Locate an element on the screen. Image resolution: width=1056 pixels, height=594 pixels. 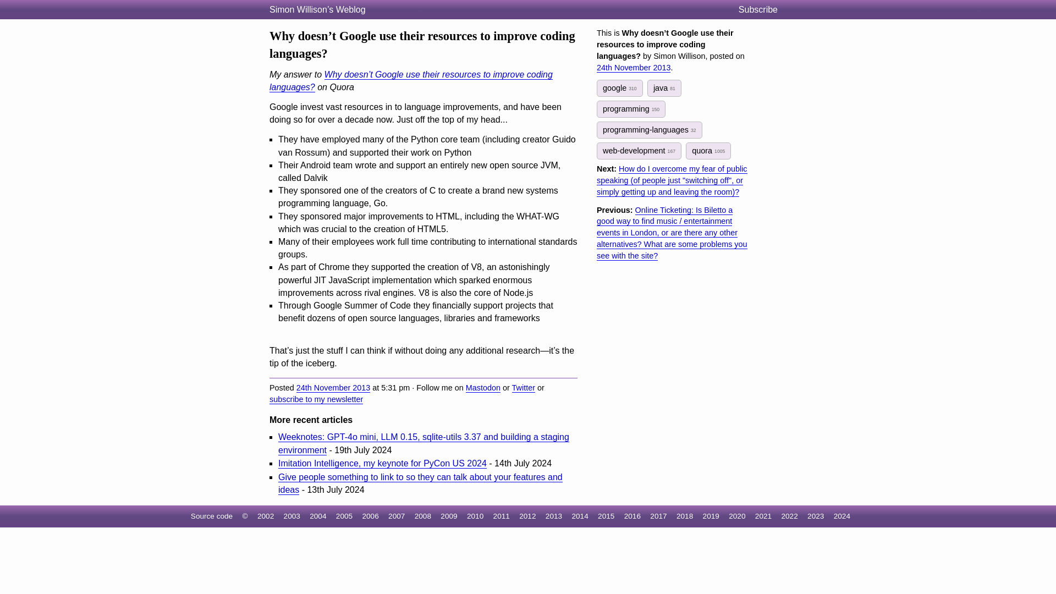
24th November 2013 is located at coordinates (634, 67).